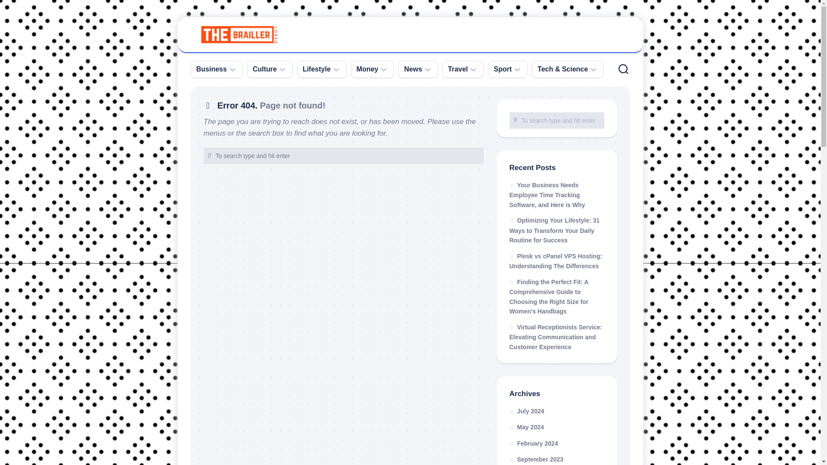 This screenshot has height=465, width=827. Describe the element at coordinates (557, 121) in the screenshot. I see `To search type and hit enter` at that location.